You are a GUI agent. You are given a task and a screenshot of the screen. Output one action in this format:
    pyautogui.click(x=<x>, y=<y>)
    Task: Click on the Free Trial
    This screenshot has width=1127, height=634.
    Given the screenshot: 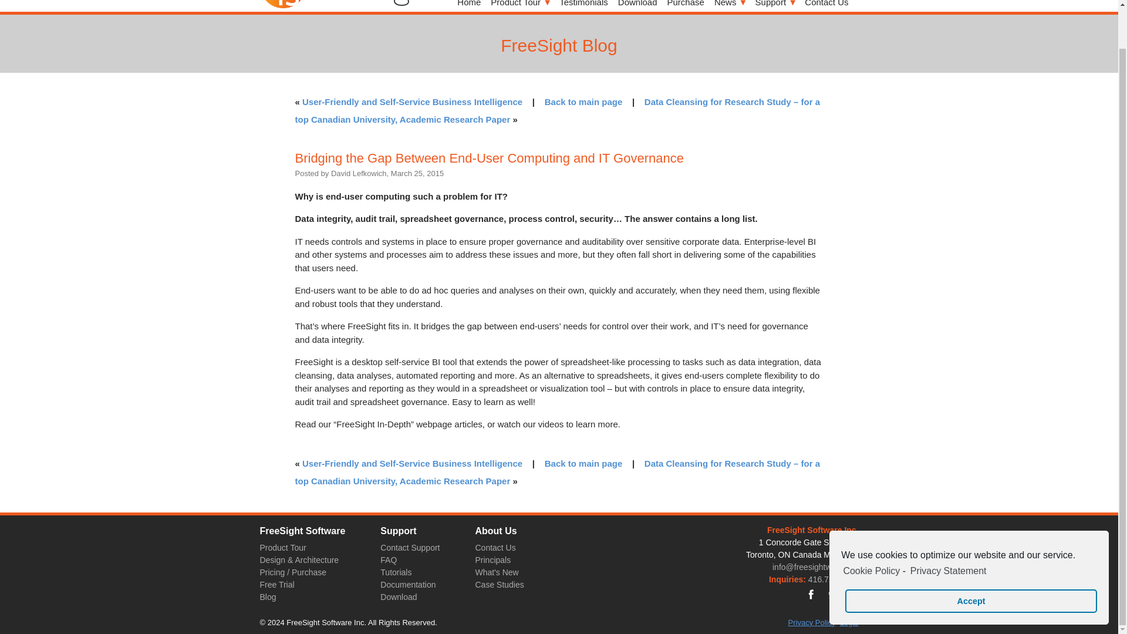 What is the action you would take?
    pyautogui.click(x=276, y=585)
    